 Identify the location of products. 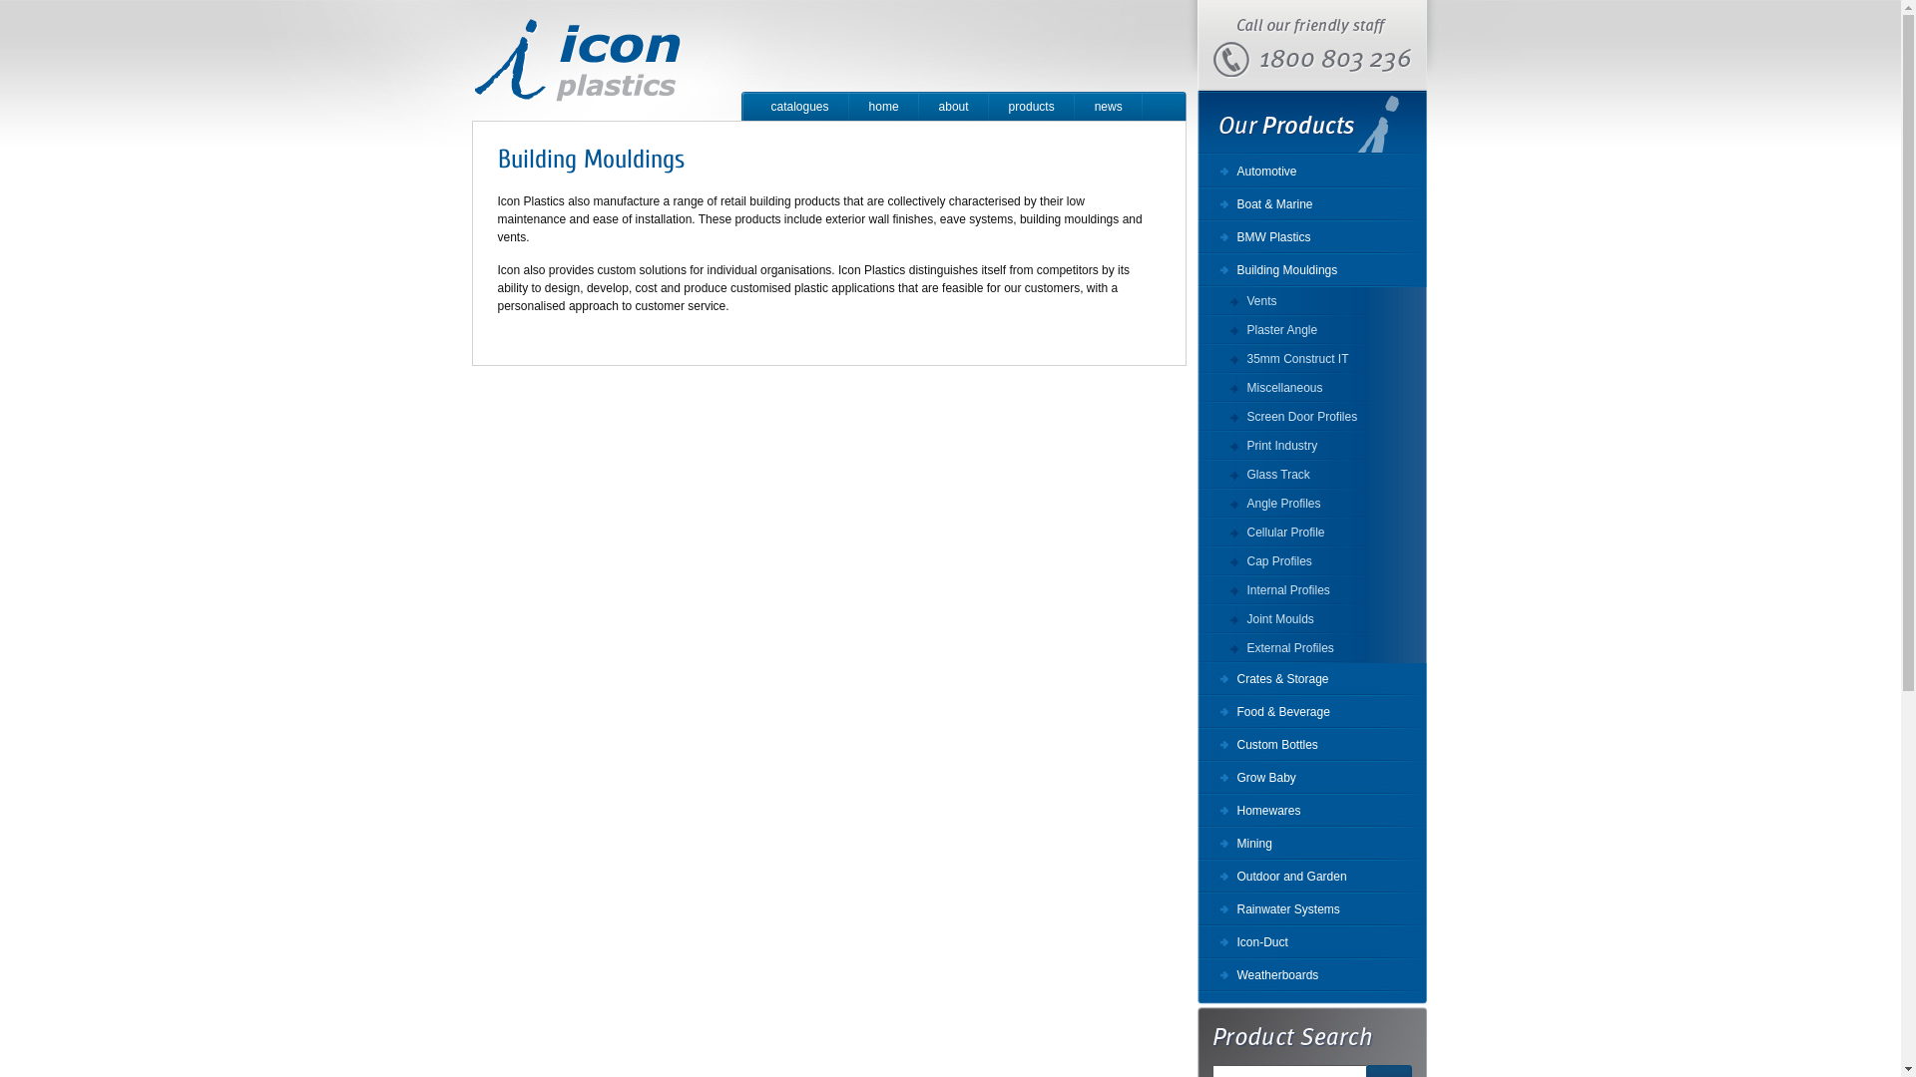
(1032, 108).